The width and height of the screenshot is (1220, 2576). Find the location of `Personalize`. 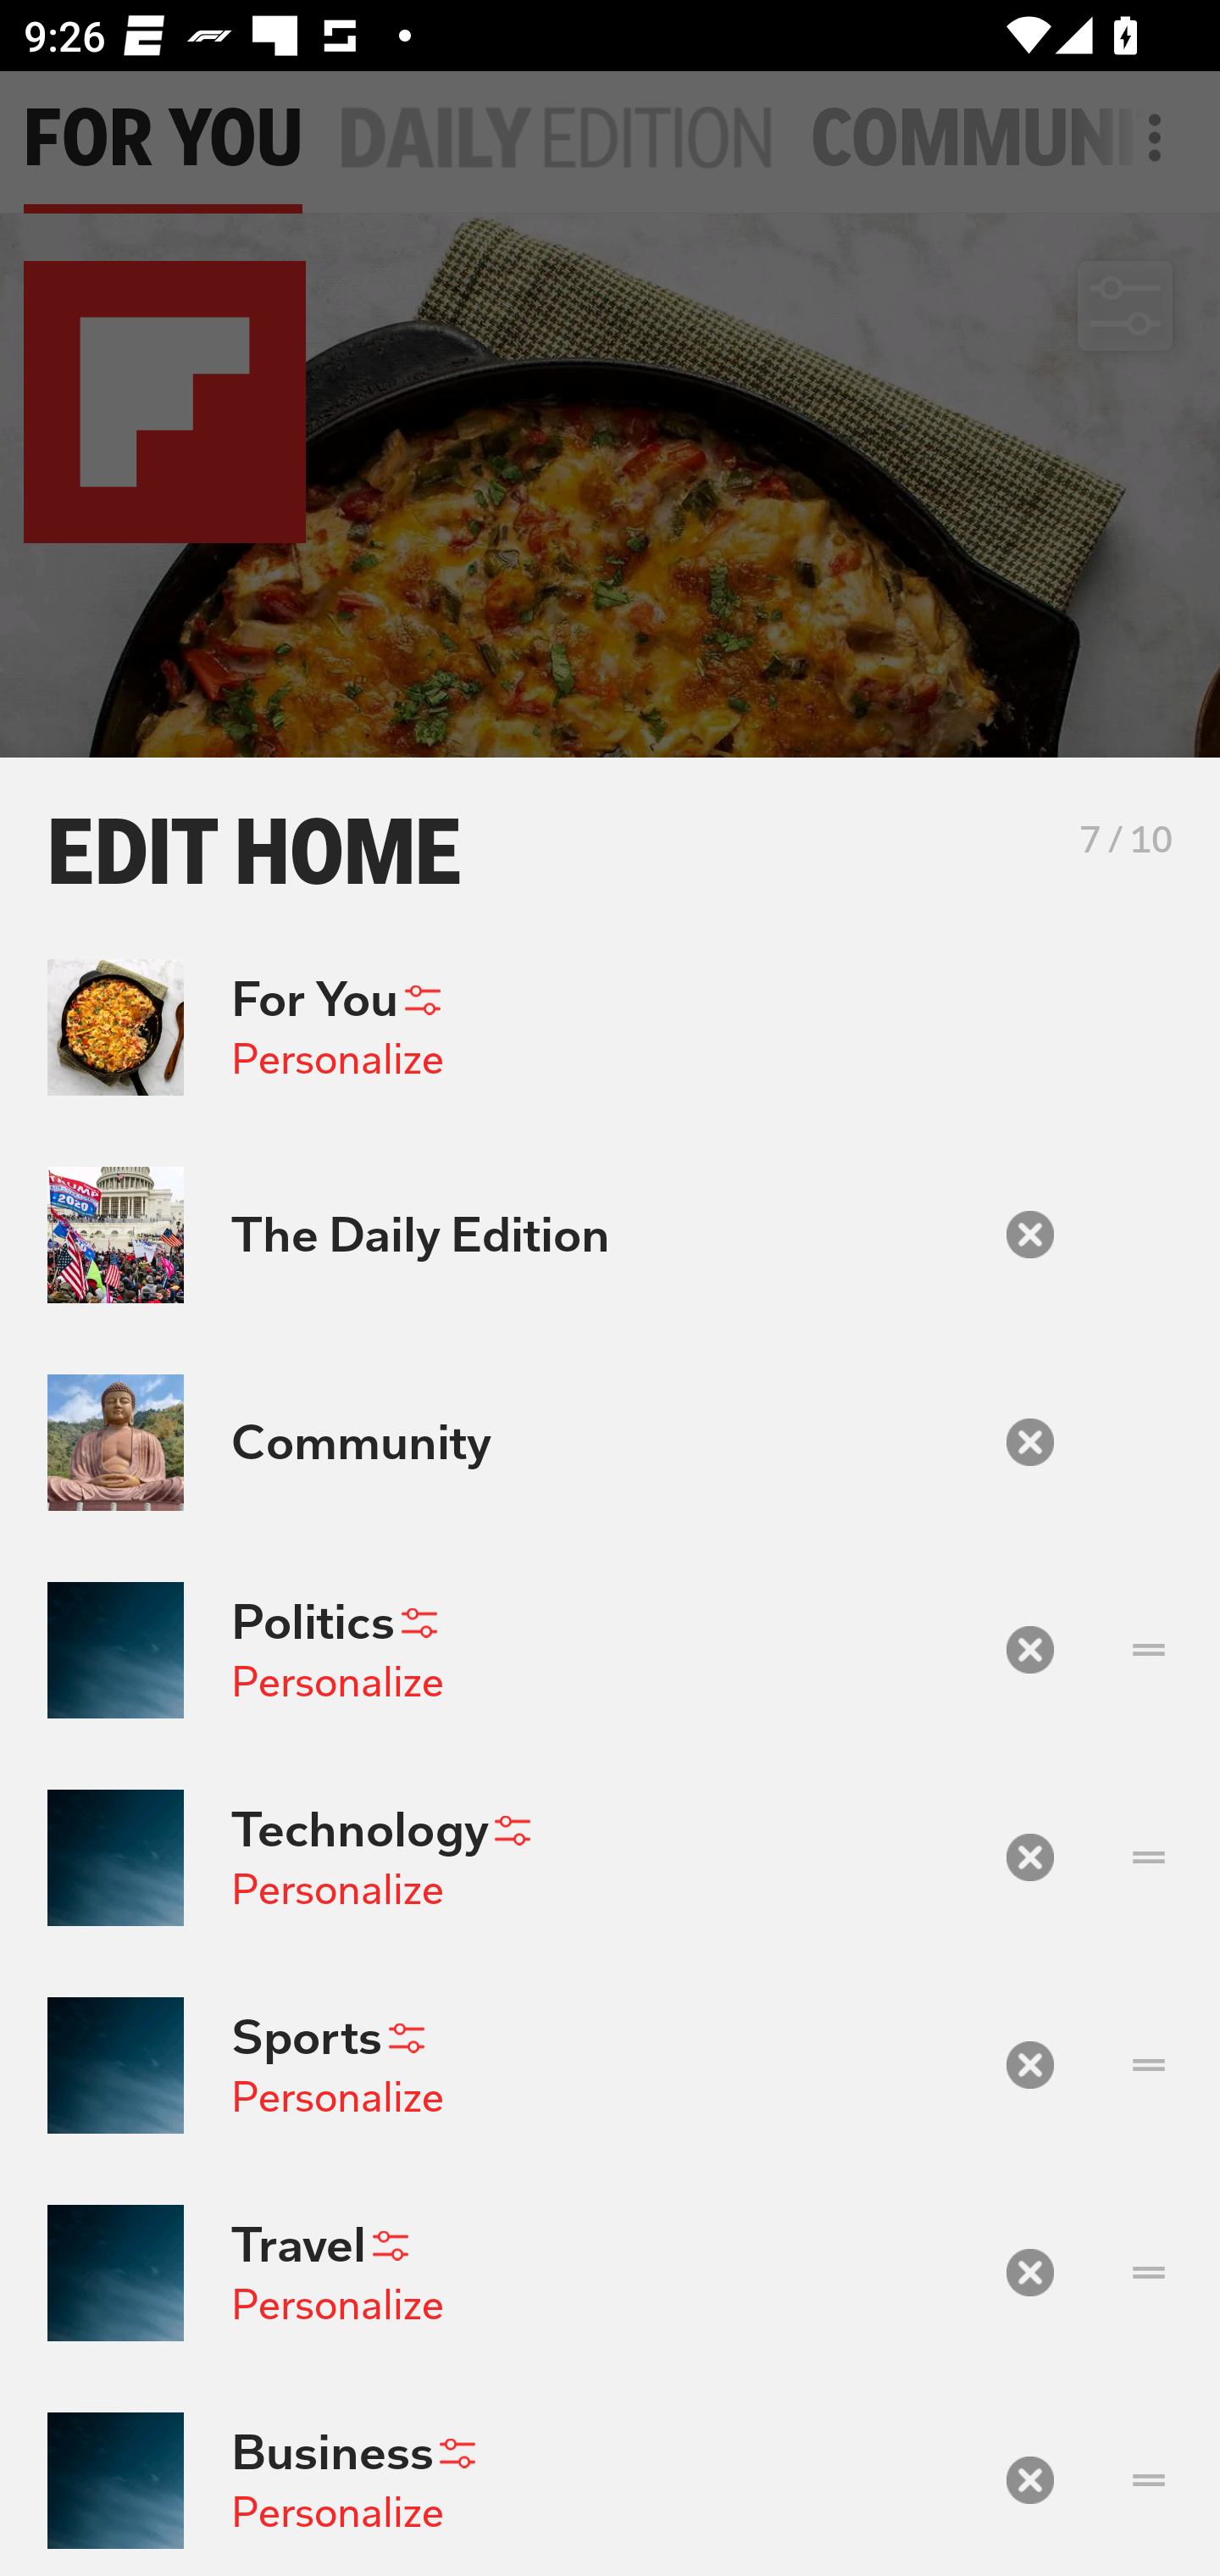

Personalize is located at coordinates (337, 2305).